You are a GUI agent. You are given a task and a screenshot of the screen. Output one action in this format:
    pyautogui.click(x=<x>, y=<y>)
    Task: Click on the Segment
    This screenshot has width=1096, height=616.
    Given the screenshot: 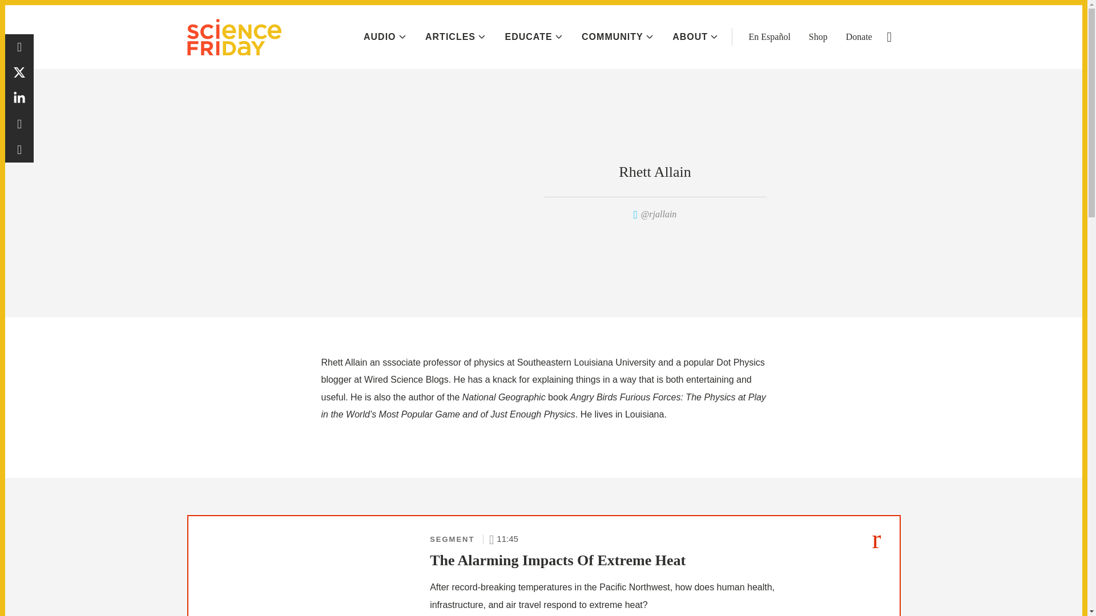 What is the action you would take?
    pyautogui.click(x=877, y=538)
    